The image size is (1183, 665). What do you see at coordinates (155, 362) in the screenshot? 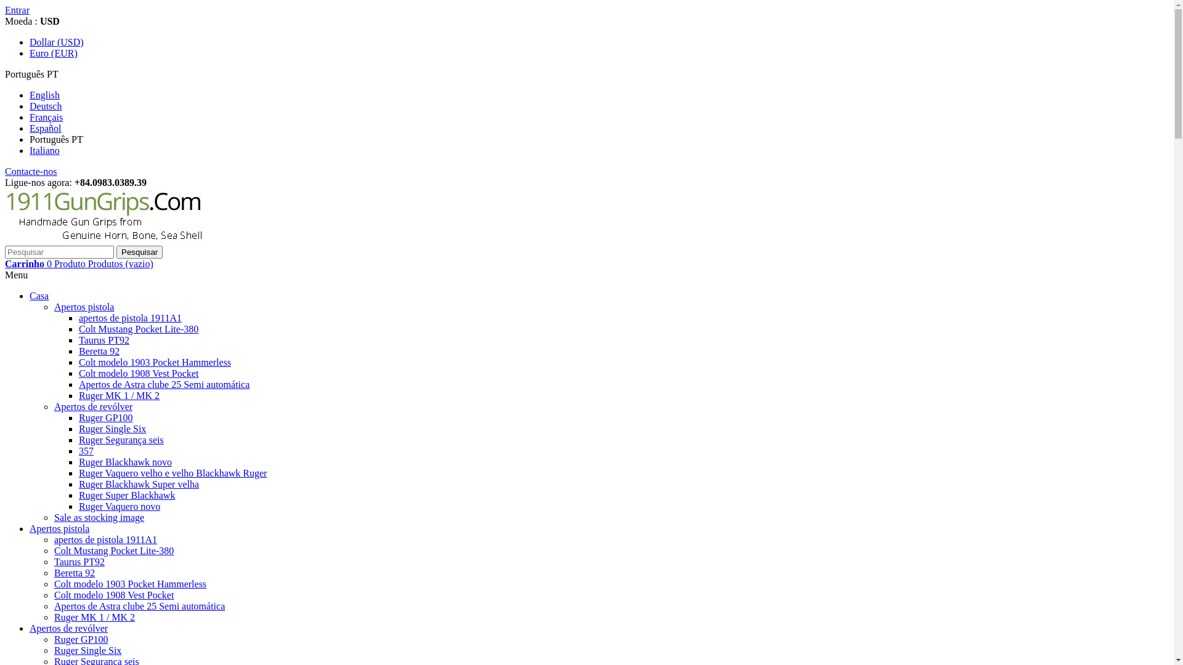
I see `Colt modelo 1903 Pocket Hammerless` at bounding box center [155, 362].